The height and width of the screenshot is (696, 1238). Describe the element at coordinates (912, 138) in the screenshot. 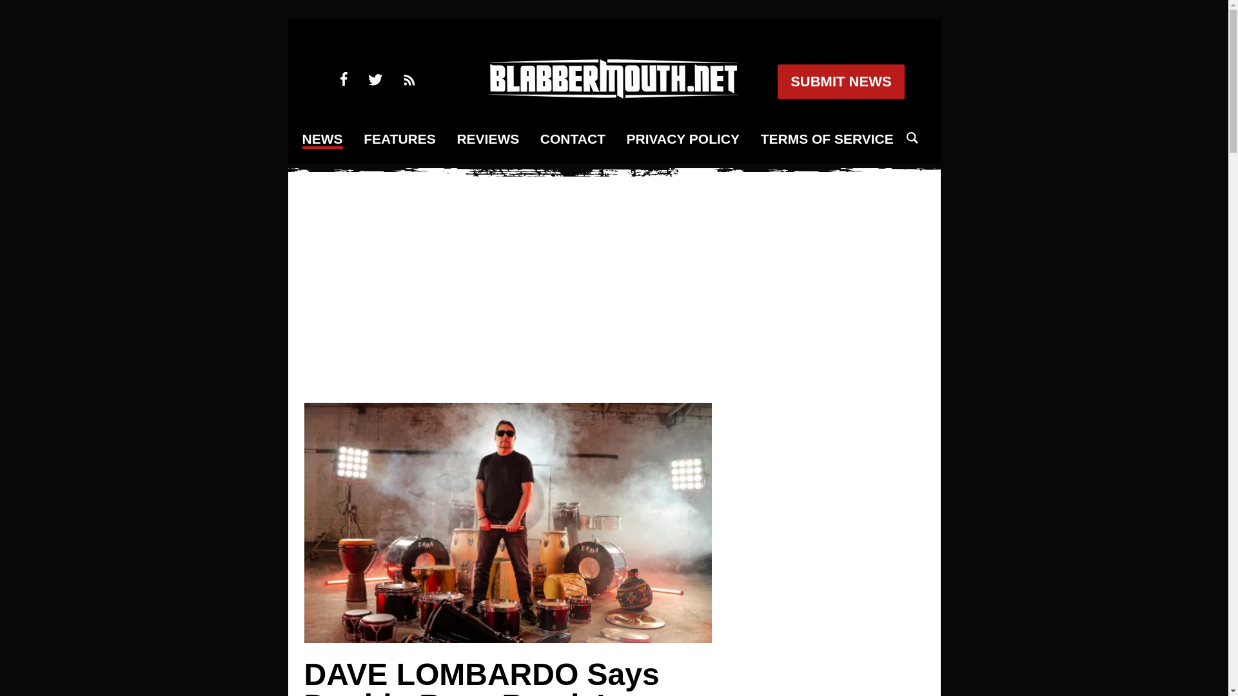

I see `search icon` at that location.